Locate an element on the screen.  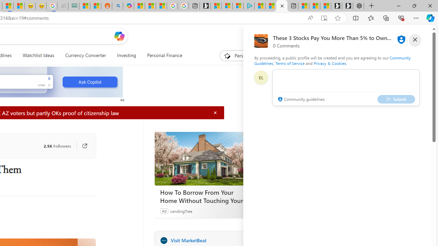
Currency Converter is located at coordinates (86, 55).